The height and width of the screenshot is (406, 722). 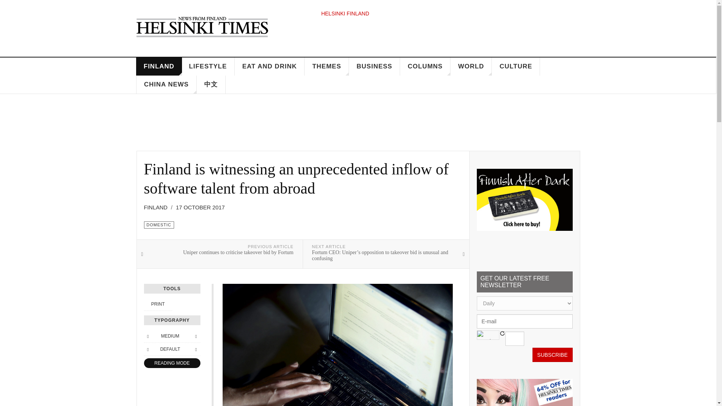 I want to click on FINLAND, so click(x=159, y=66).